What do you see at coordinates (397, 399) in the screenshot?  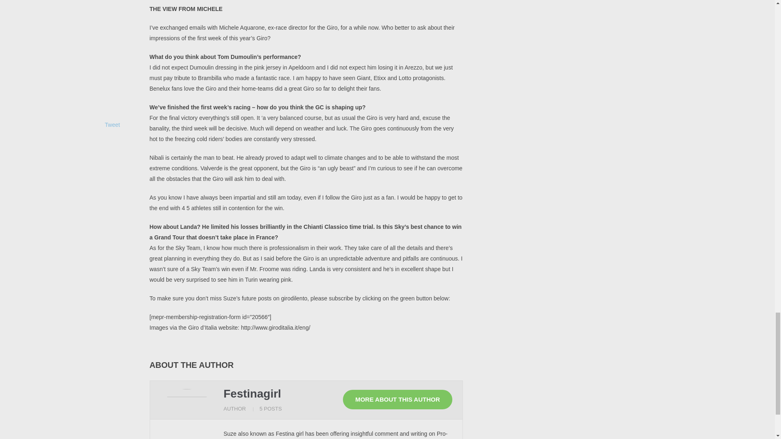 I see `MORE ABOUT THIS AUTHOR` at bounding box center [397, 399].